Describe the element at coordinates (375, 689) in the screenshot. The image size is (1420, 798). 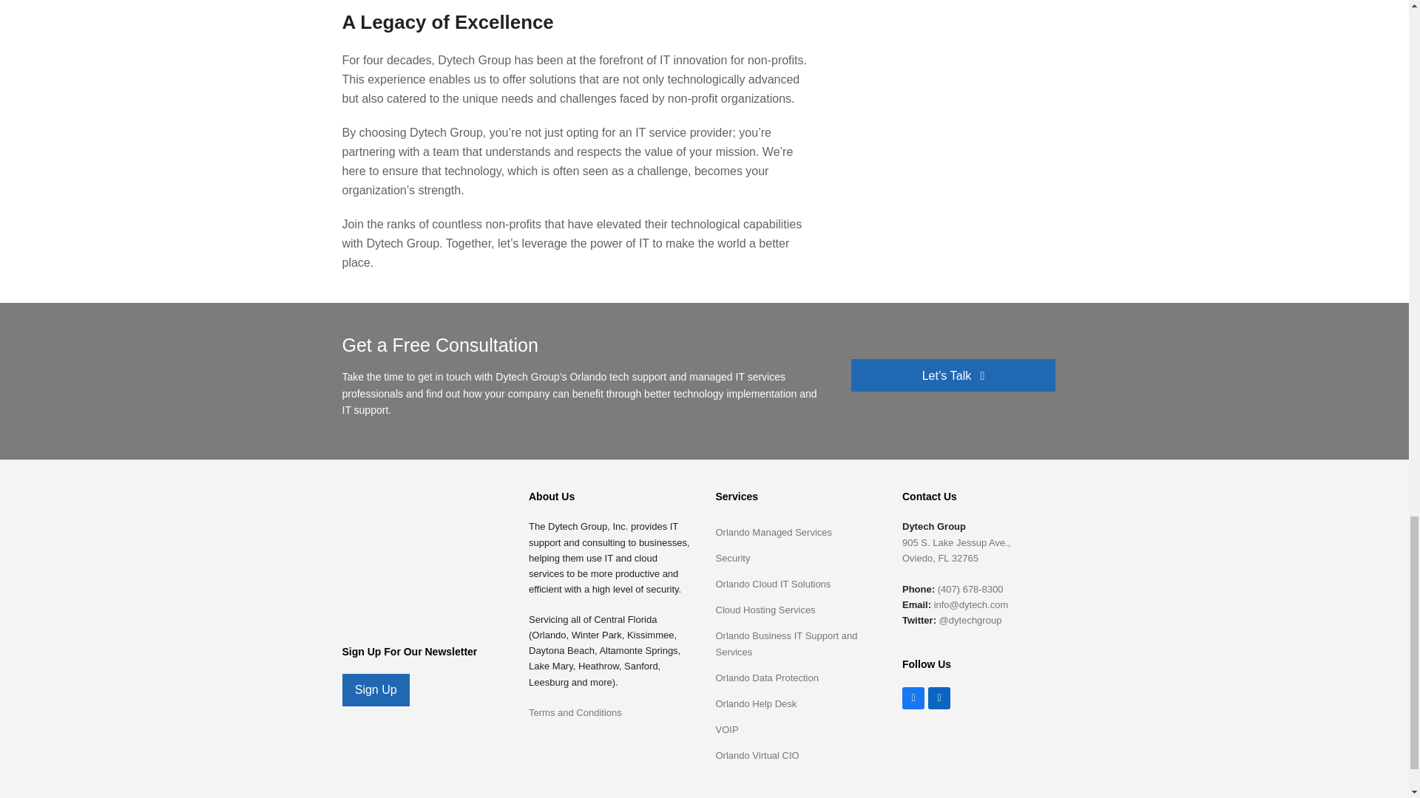
I see `Sign Up` at that location.